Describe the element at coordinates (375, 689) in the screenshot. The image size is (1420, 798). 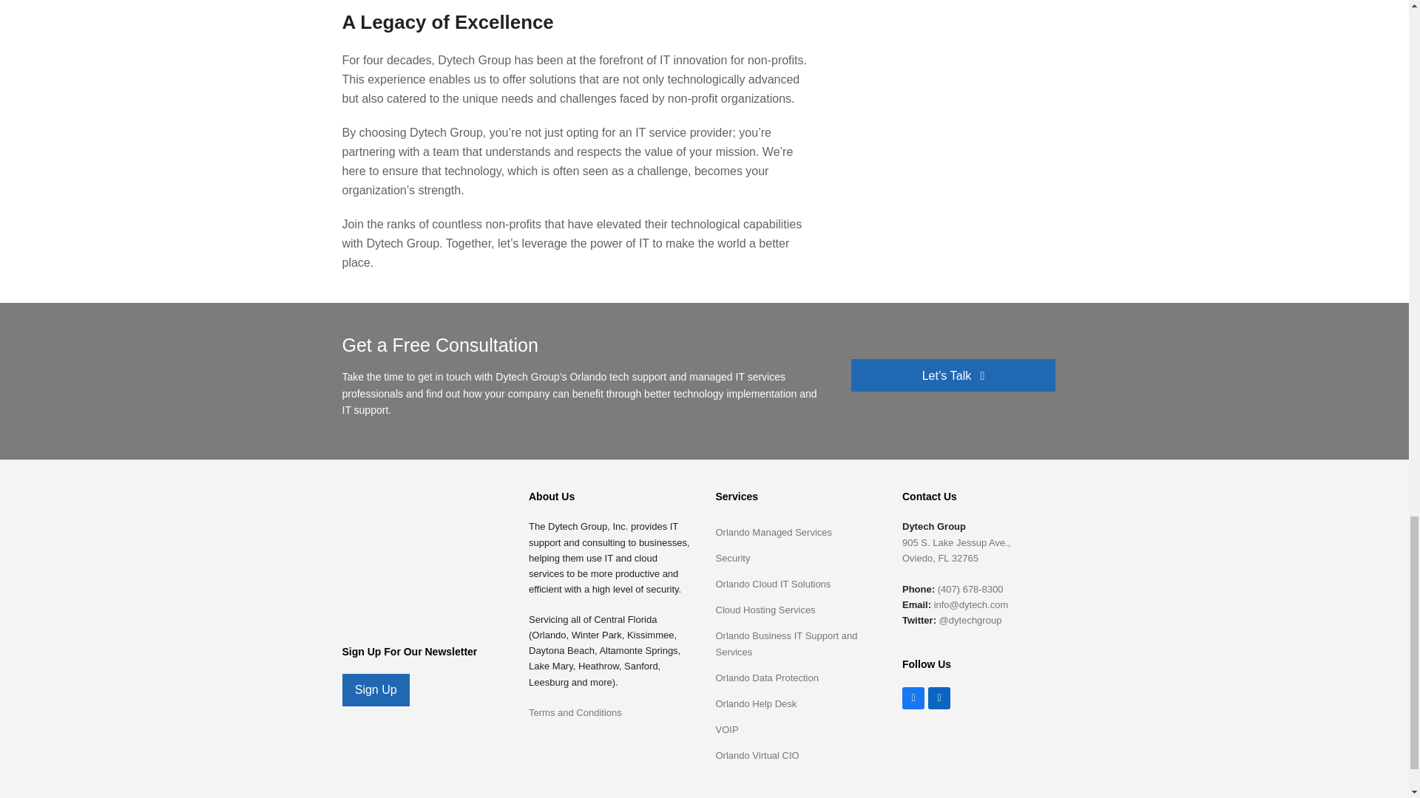
I see `Sign Up` at that location.